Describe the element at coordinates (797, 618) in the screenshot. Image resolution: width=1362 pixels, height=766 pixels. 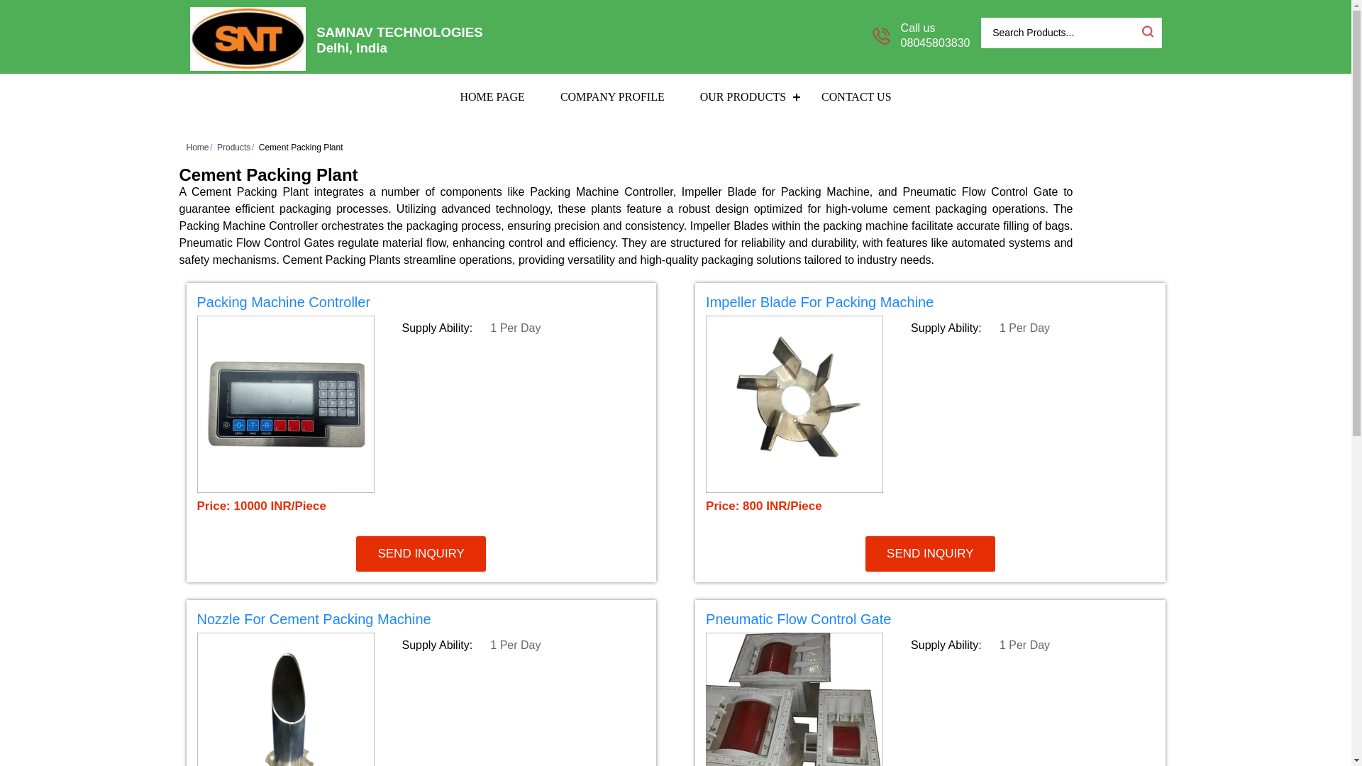
I see `Pneumatic Flow Control Gate` at that location.